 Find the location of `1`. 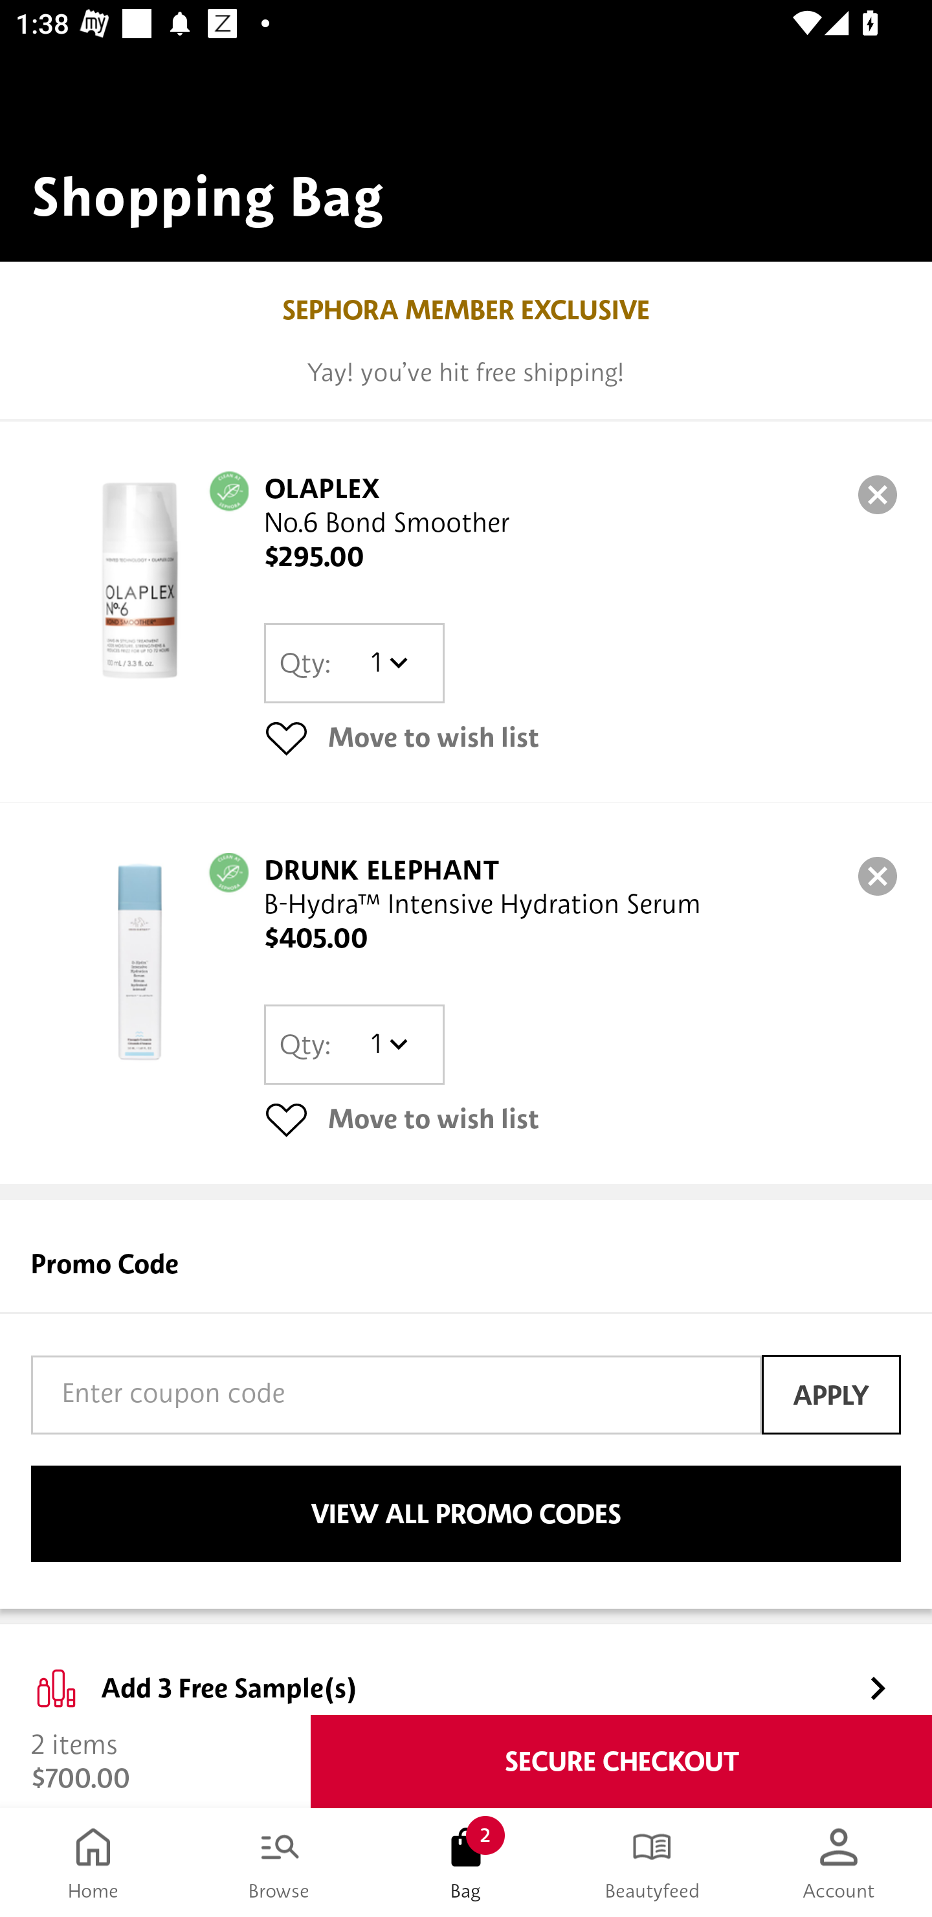

1 is located at coordinates (388, 663).